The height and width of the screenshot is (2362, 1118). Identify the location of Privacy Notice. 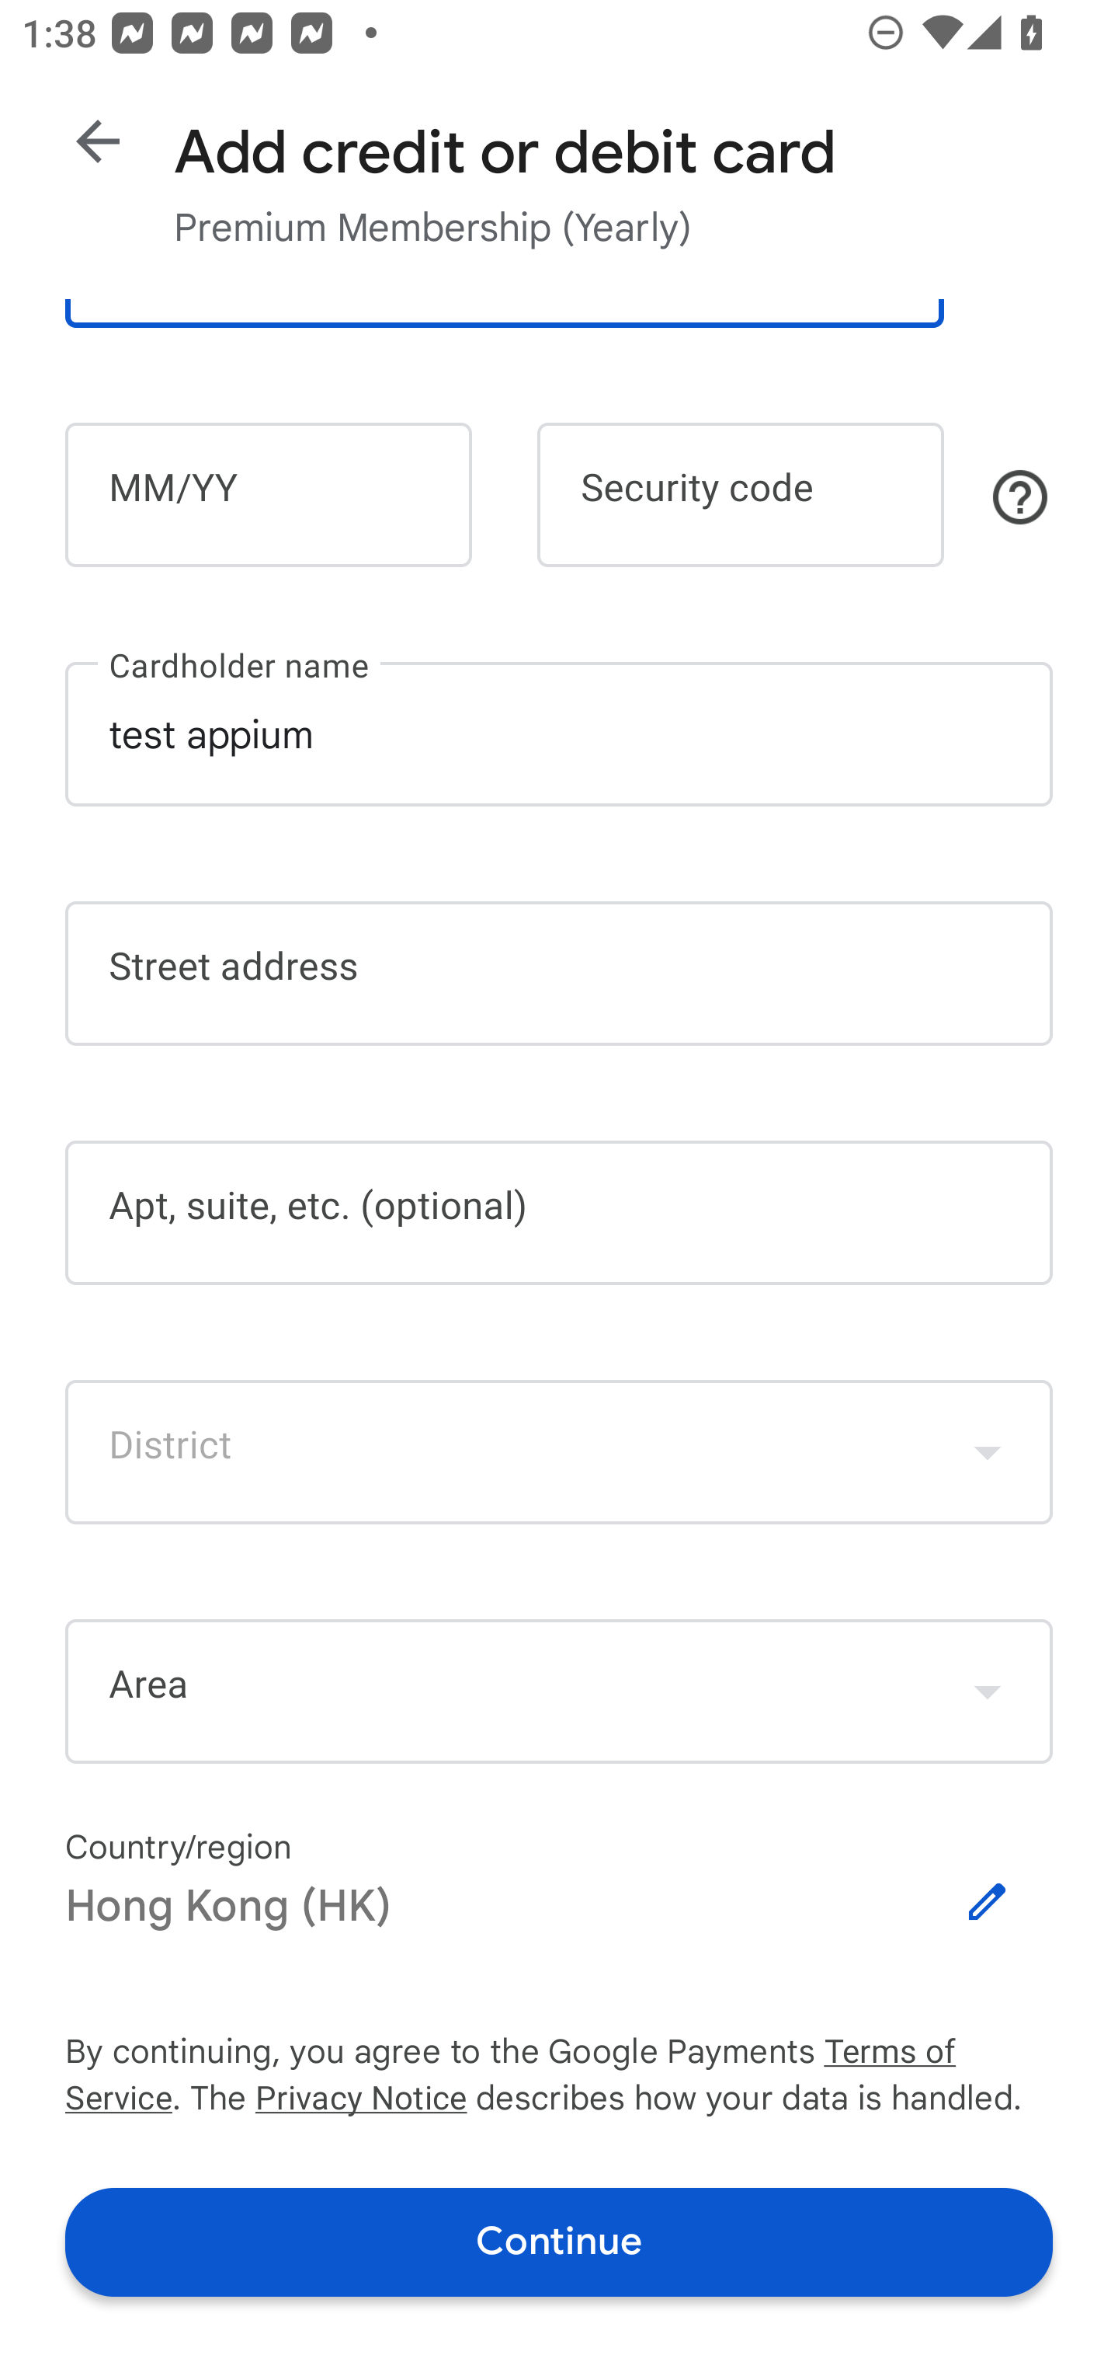
(360, 2101).